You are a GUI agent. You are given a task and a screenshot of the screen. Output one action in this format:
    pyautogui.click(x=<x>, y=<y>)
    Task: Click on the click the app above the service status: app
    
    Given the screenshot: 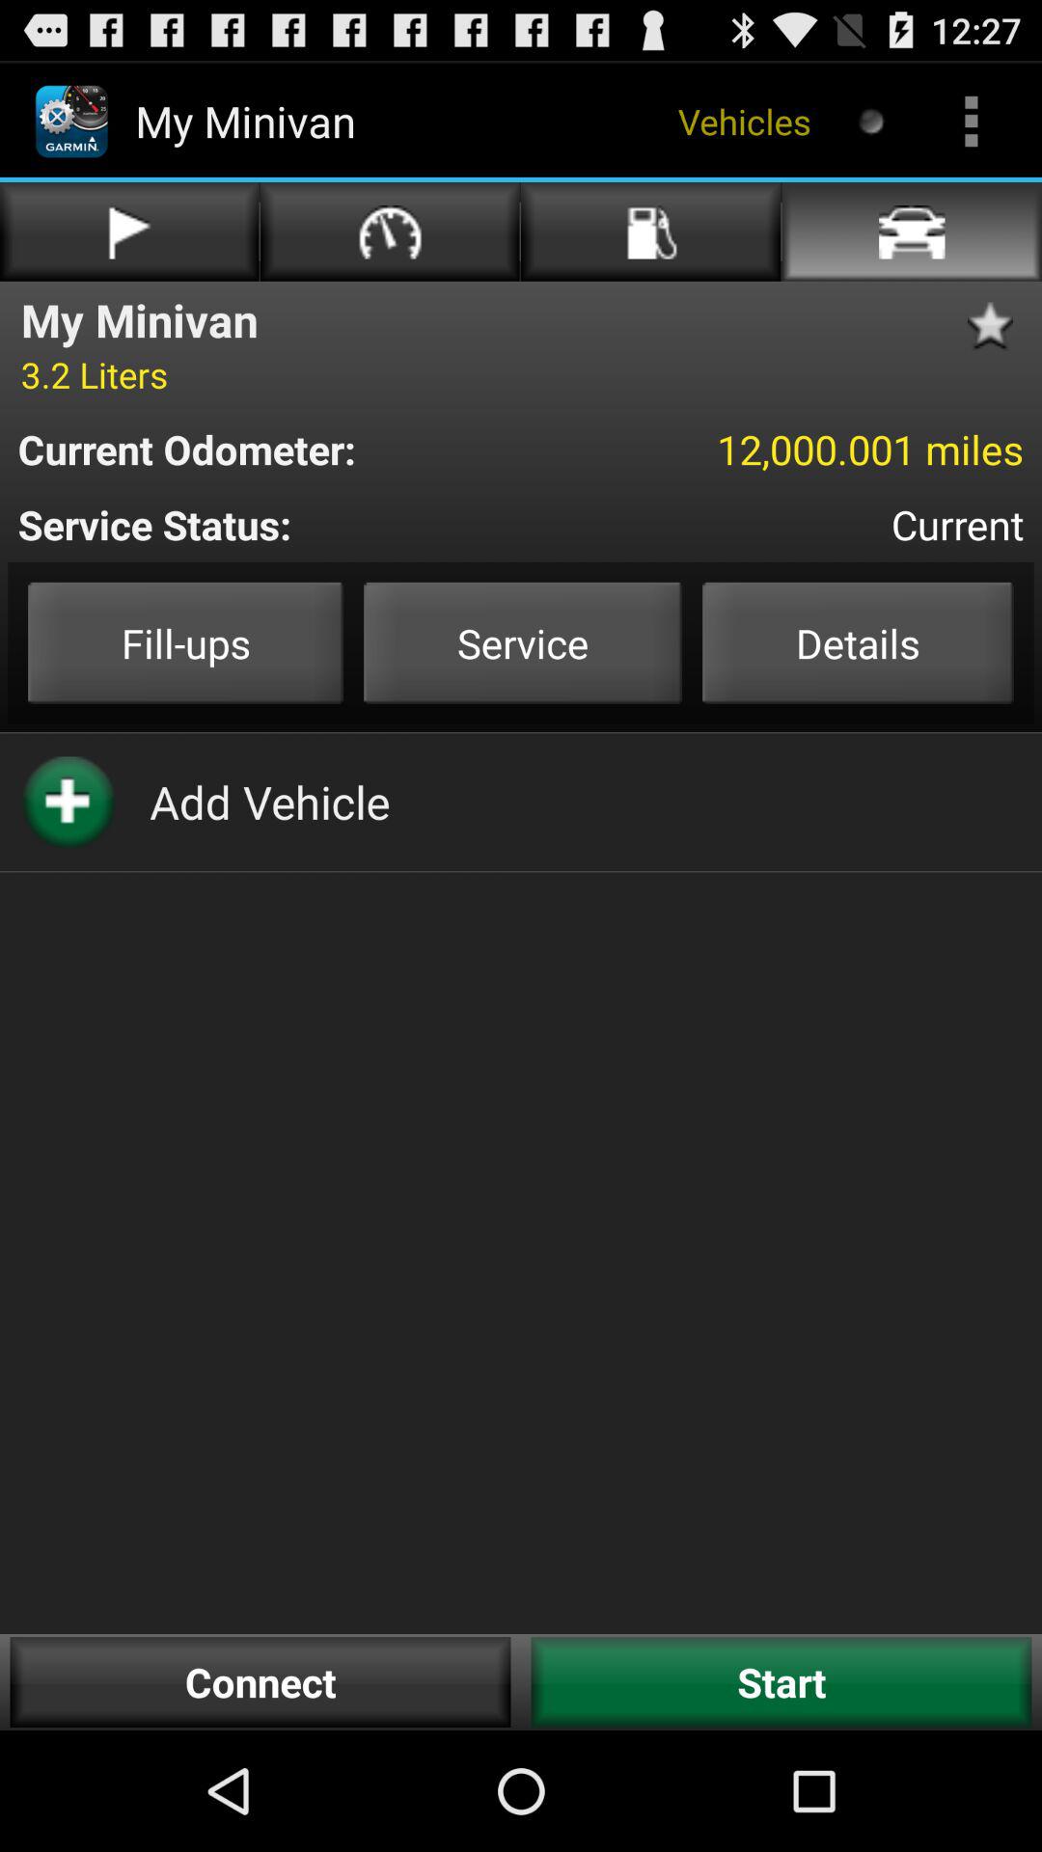 What is the action you would take?
    pyautogui.click(x=276, y=449)
    